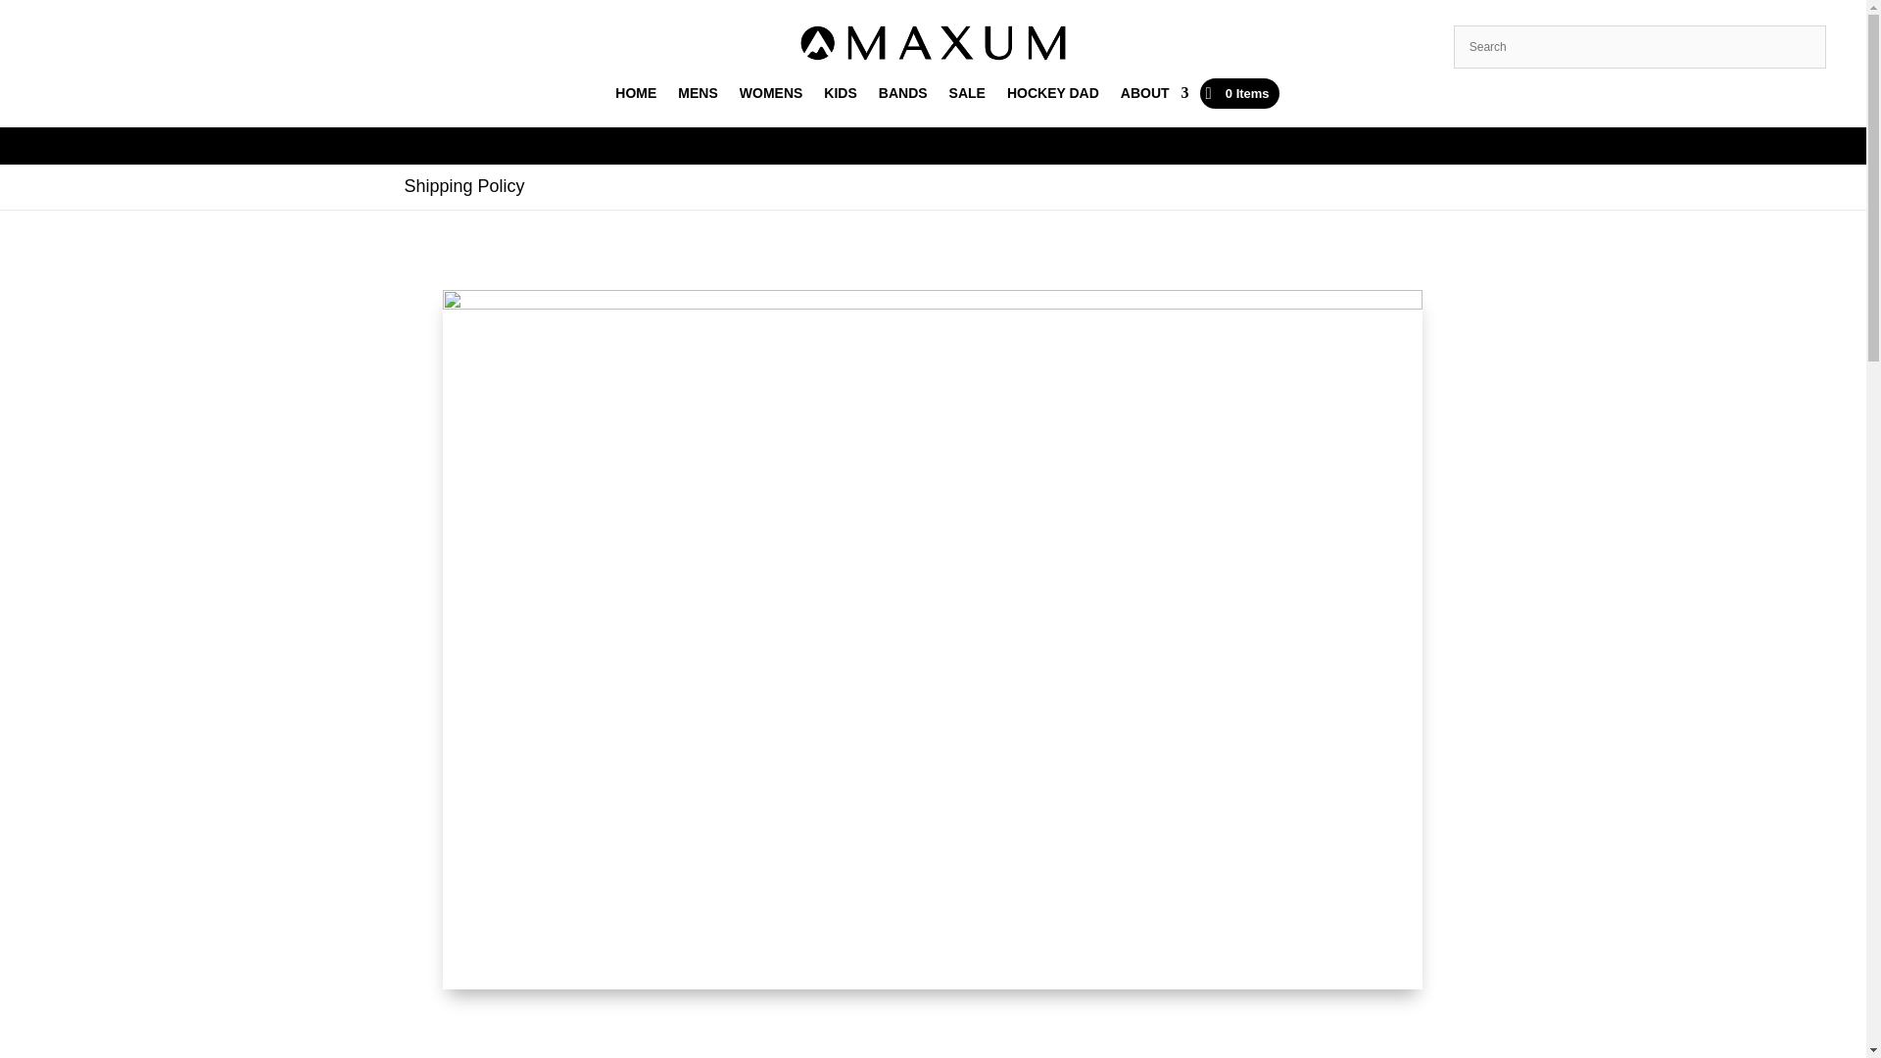 The height and width of the screenshot is (1058, 1881). I want to click on HOME, so click(635, 97).